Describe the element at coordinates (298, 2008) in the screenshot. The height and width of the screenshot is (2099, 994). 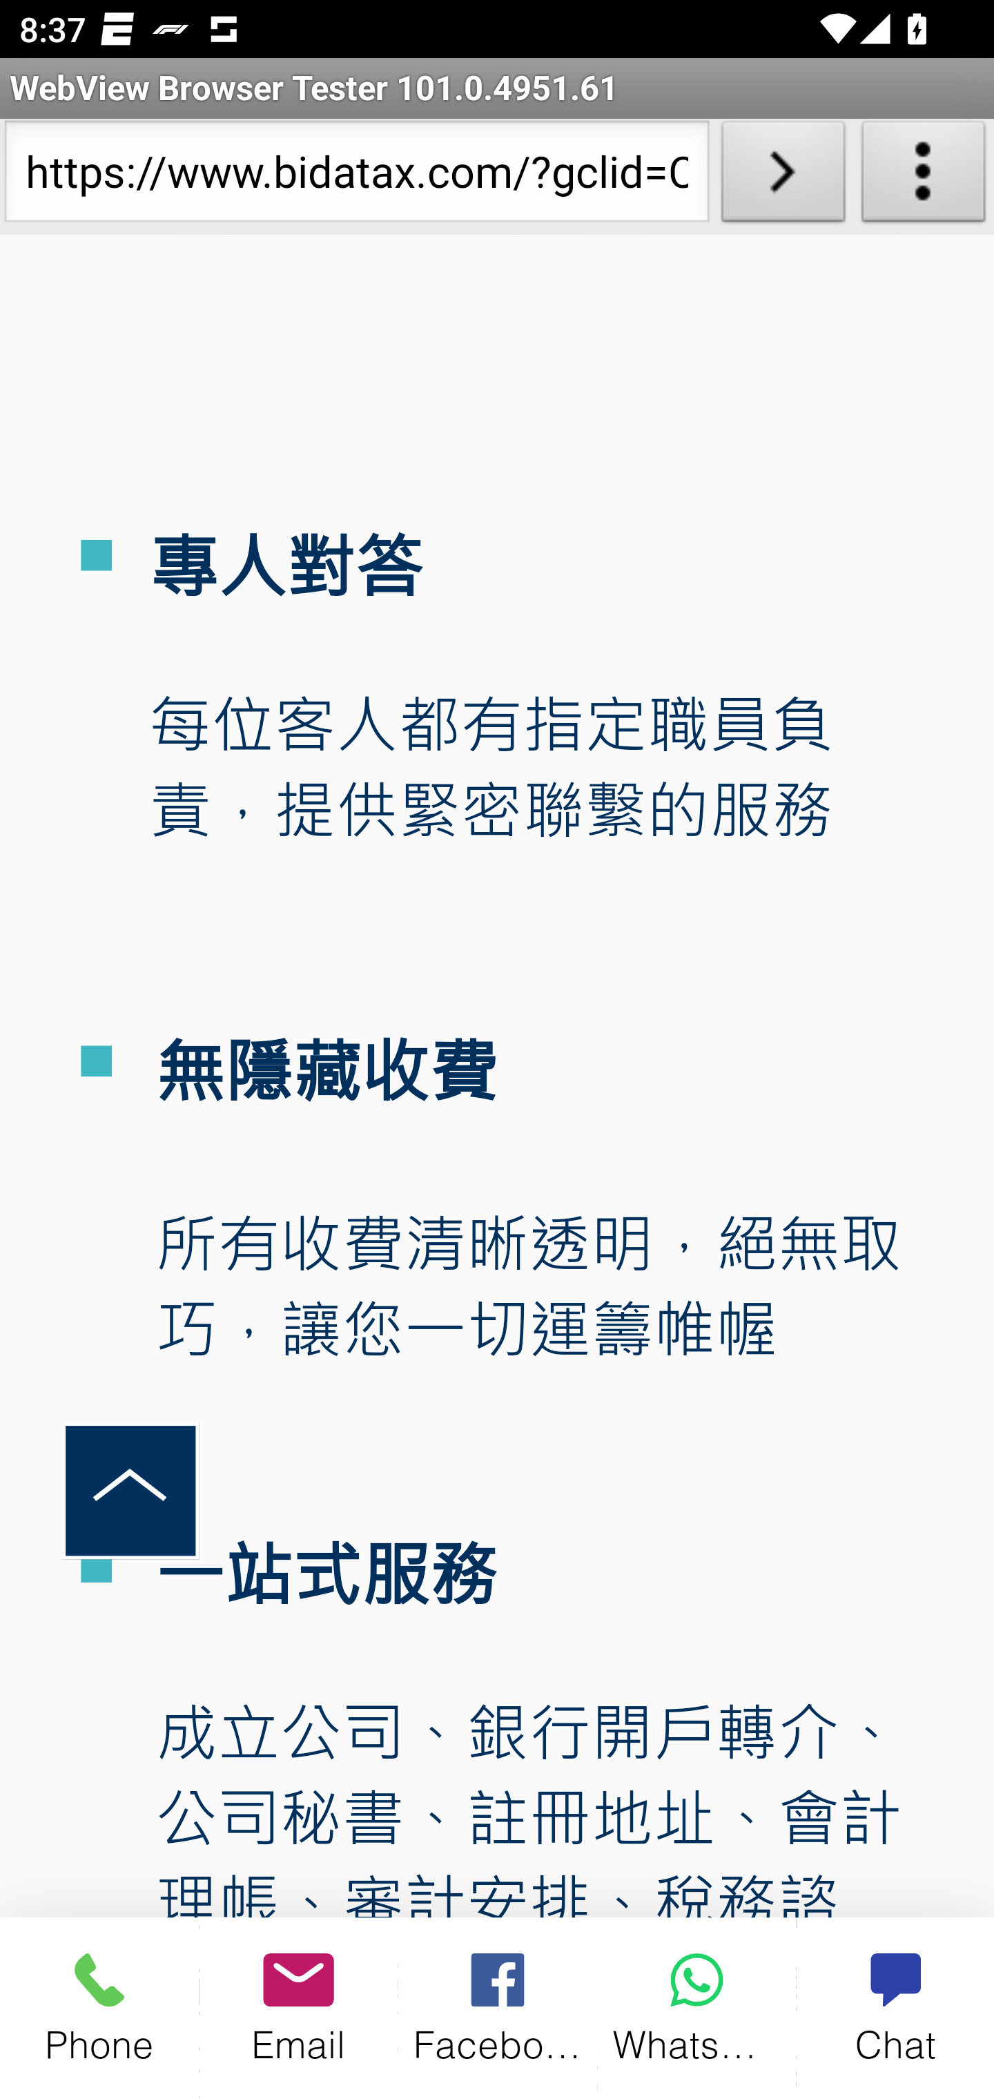
I see `Email` at that location.